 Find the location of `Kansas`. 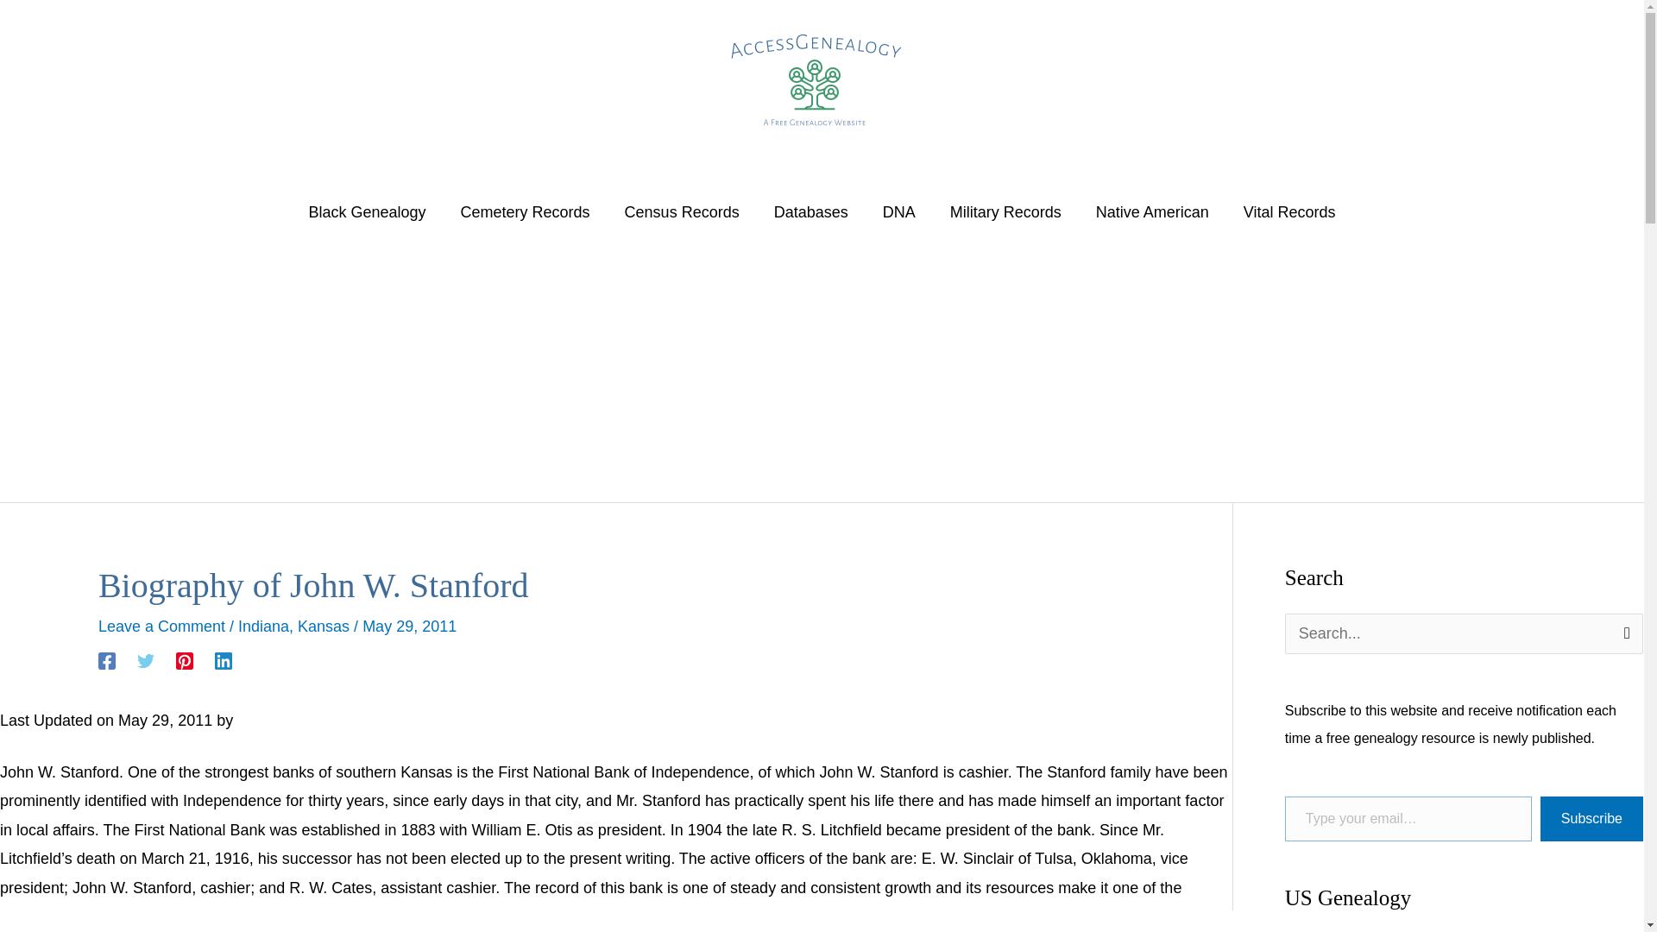

Kansas is located at coordinates (324, 627).